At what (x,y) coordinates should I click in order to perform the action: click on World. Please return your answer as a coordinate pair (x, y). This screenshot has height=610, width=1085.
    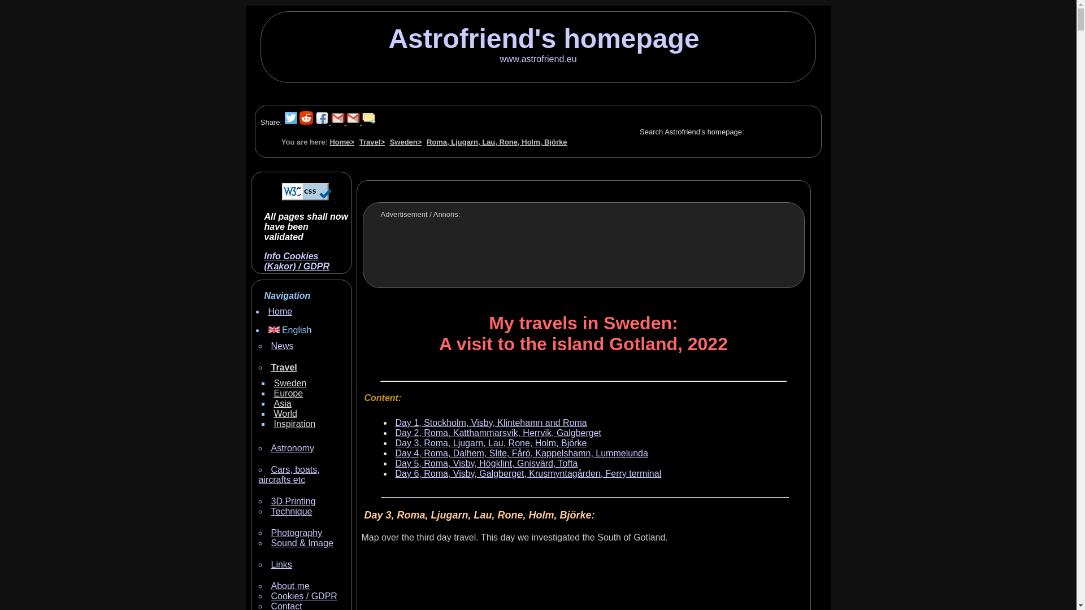
    Looking at the image, I should click on (285, 413).